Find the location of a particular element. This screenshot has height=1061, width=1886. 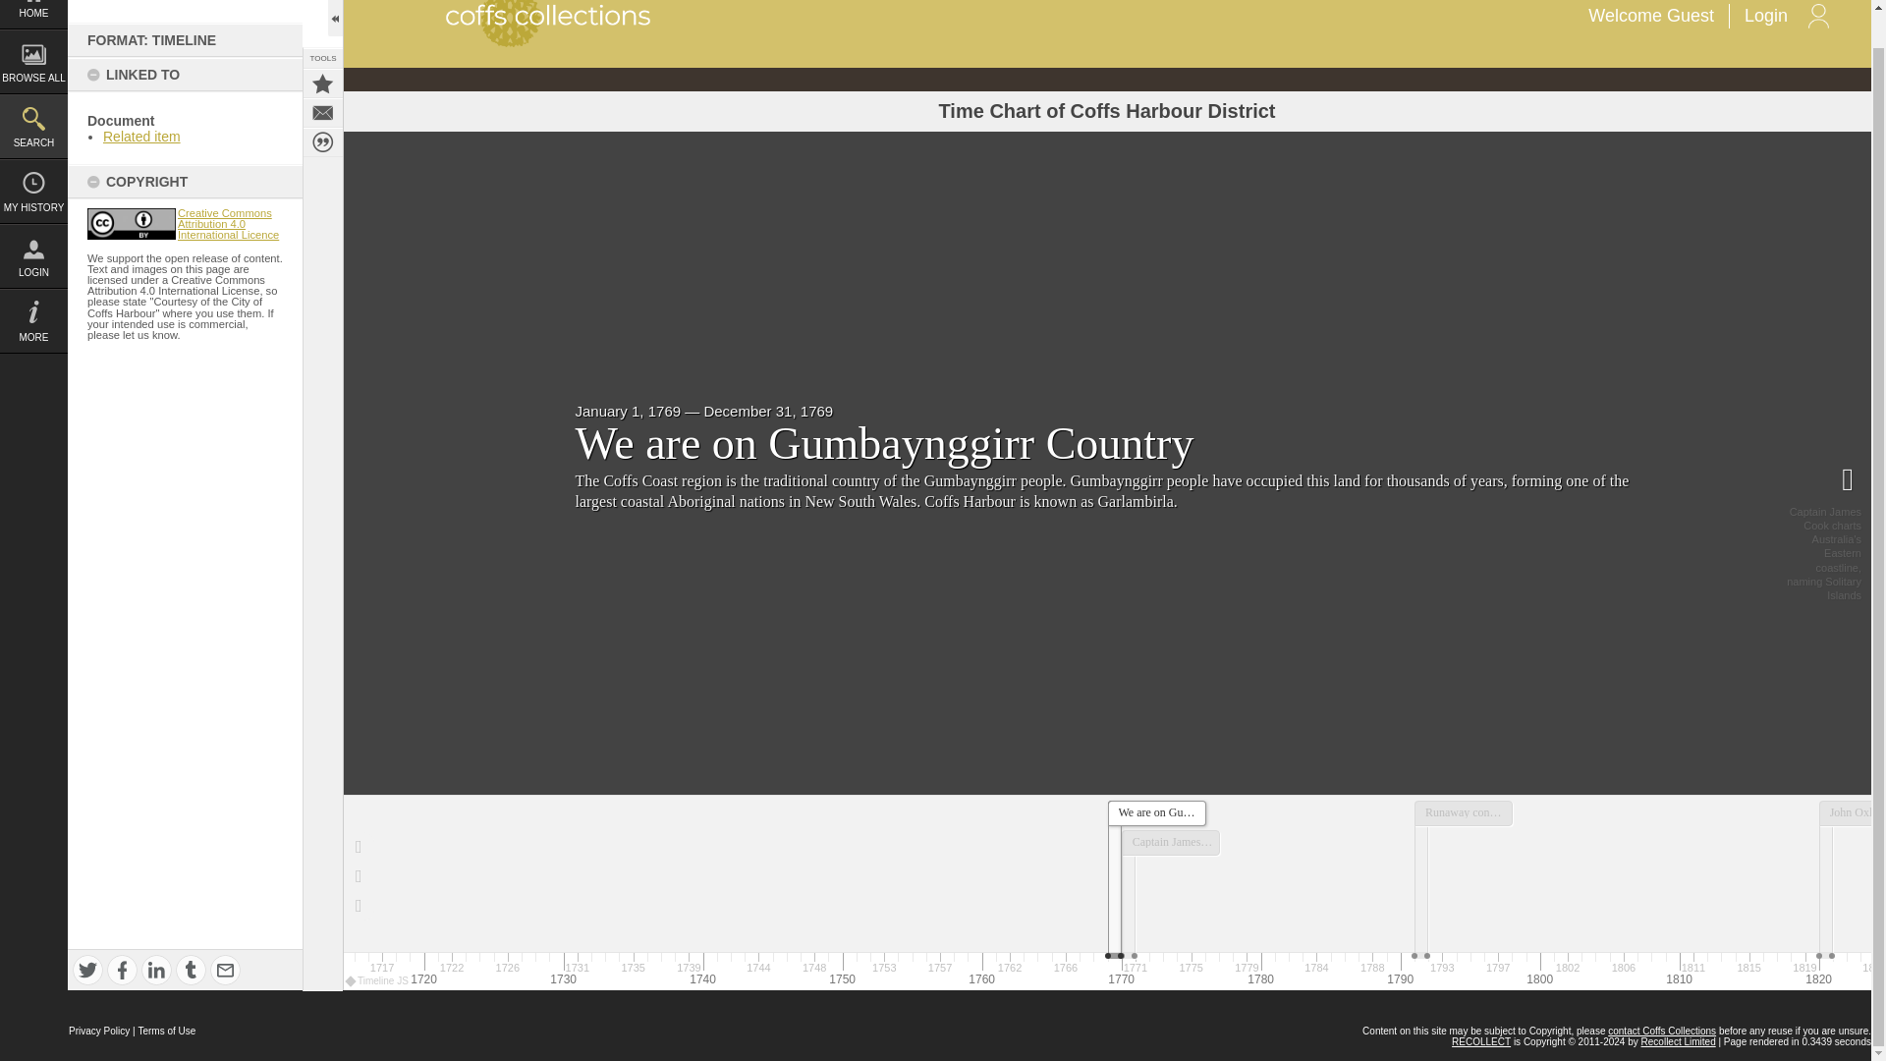

11 is located at coordinates (131, 224).